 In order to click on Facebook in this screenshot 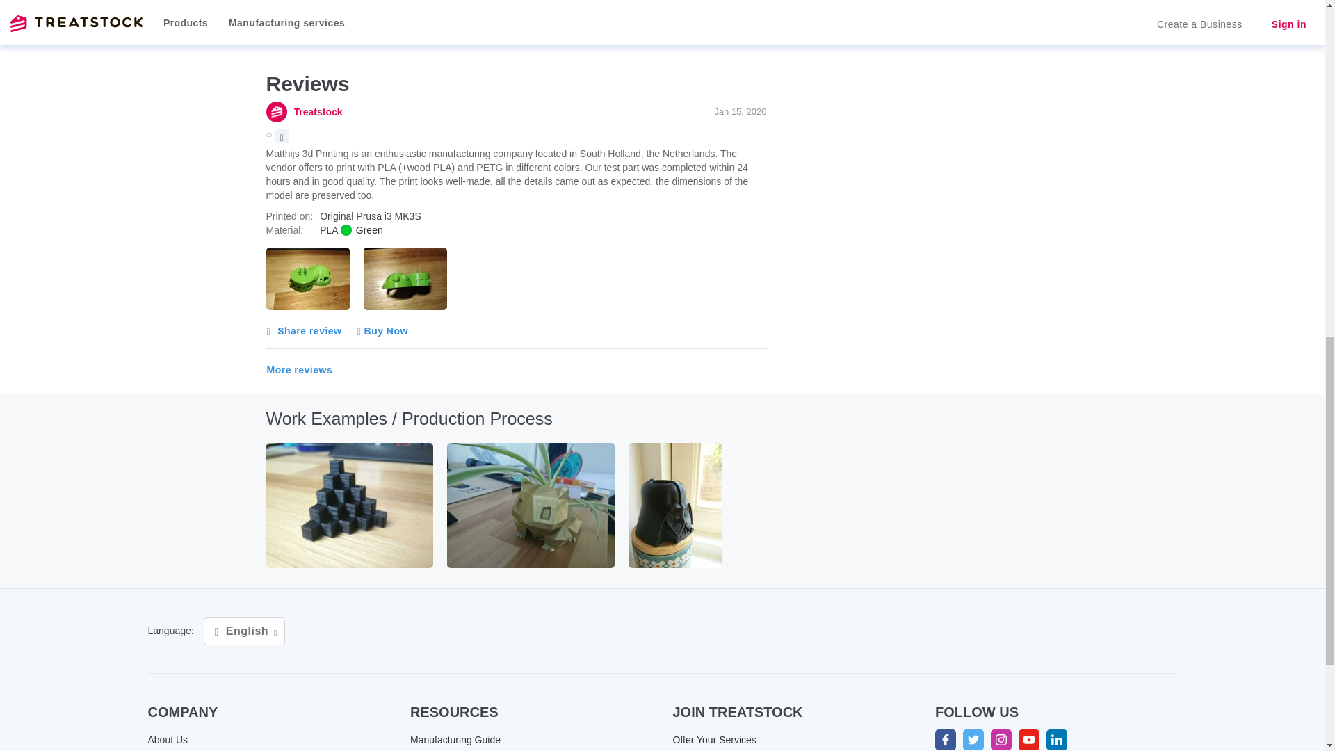, I will do `click(946, 739)`.